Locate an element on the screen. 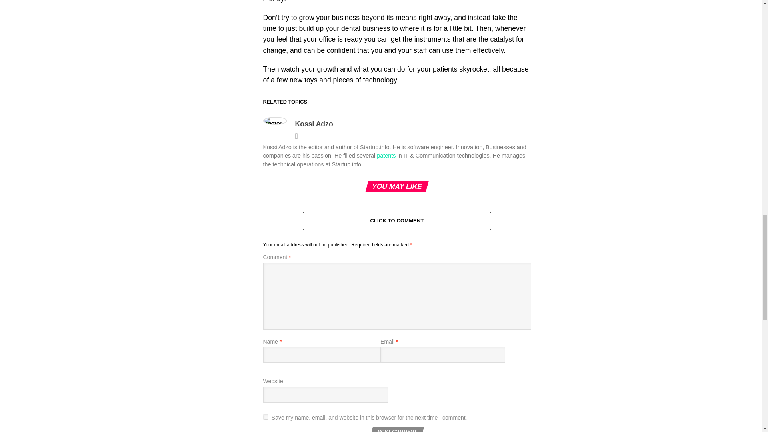 The width and height of the screenshot is (768, 432). yes is located at coordinates (266, 417).